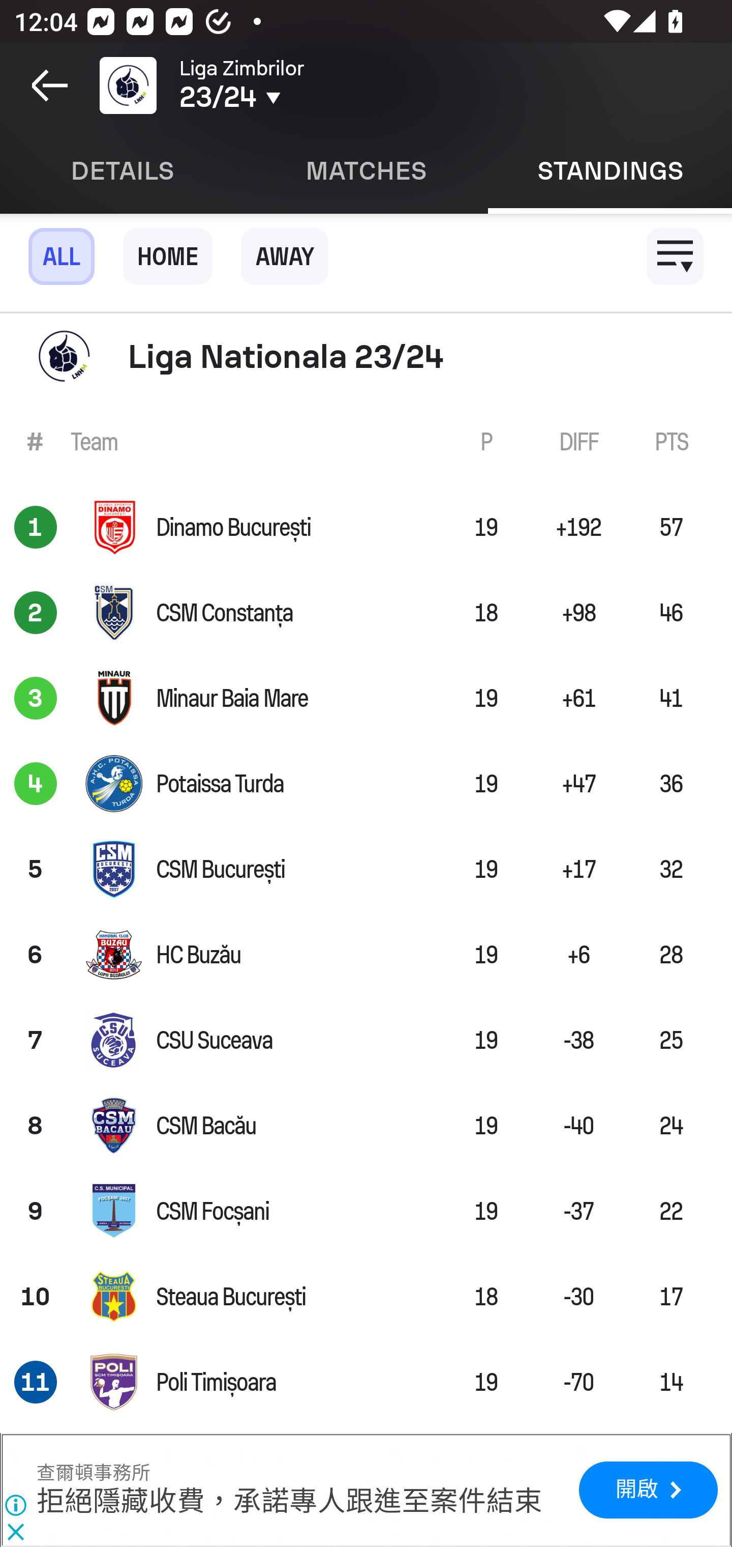 The width and height of the screenshot is (732, 1547). What do you see at coordinates (296, 97) in the screenshot?
I see `23/24` at bounding box center [296, 97].